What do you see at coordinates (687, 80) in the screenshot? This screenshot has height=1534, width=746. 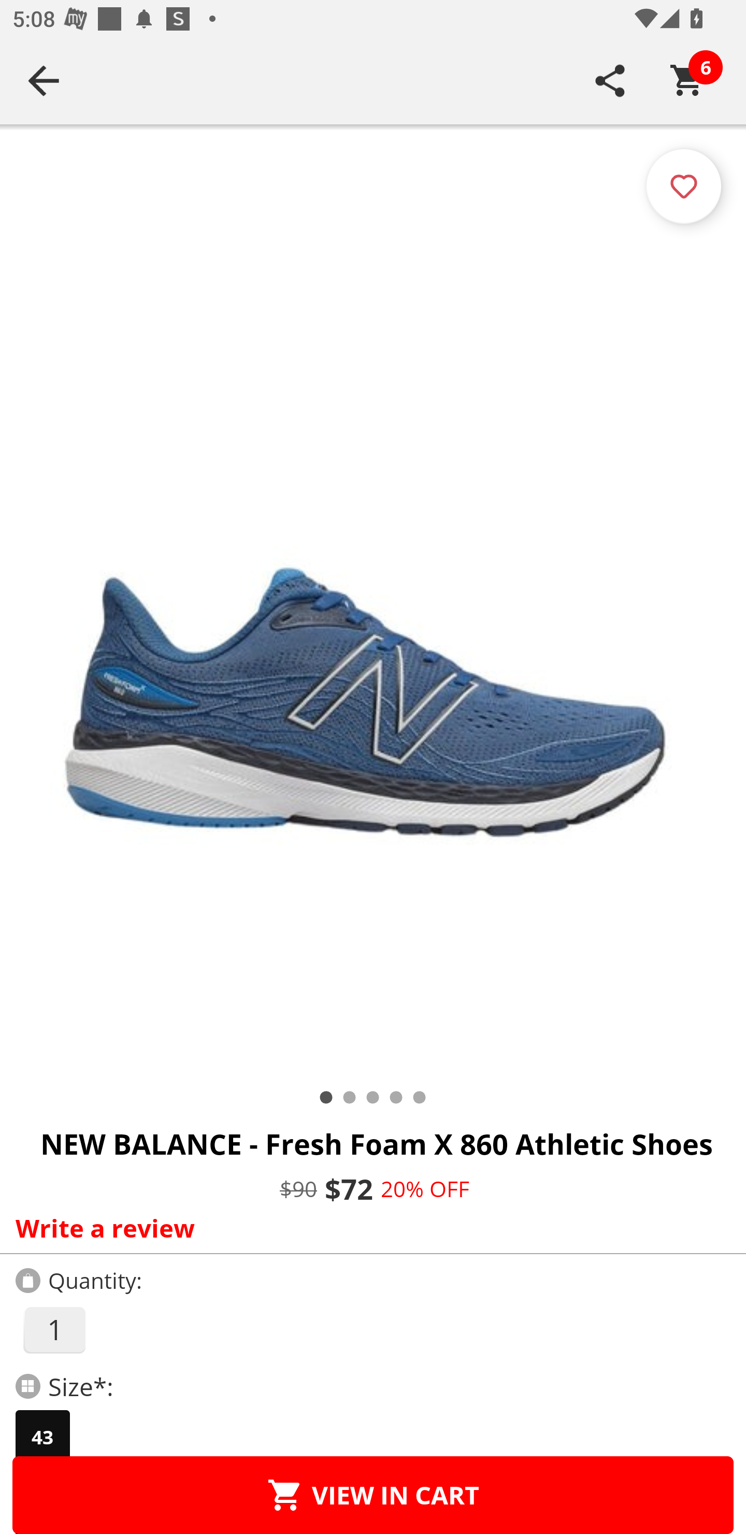 I see `Cart` at bounding box center [687, 80].